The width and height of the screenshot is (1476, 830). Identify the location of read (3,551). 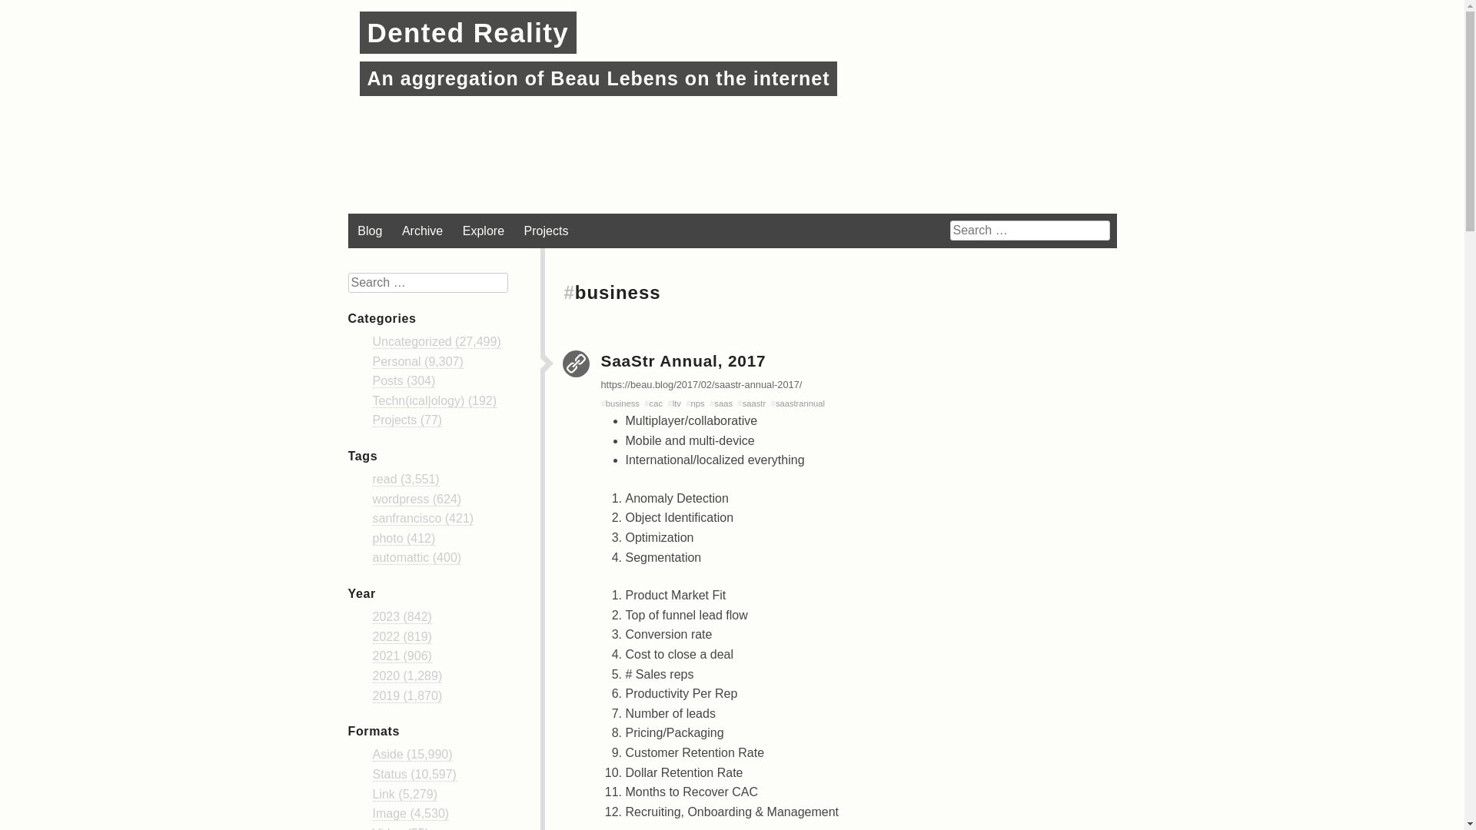
(406, 480).